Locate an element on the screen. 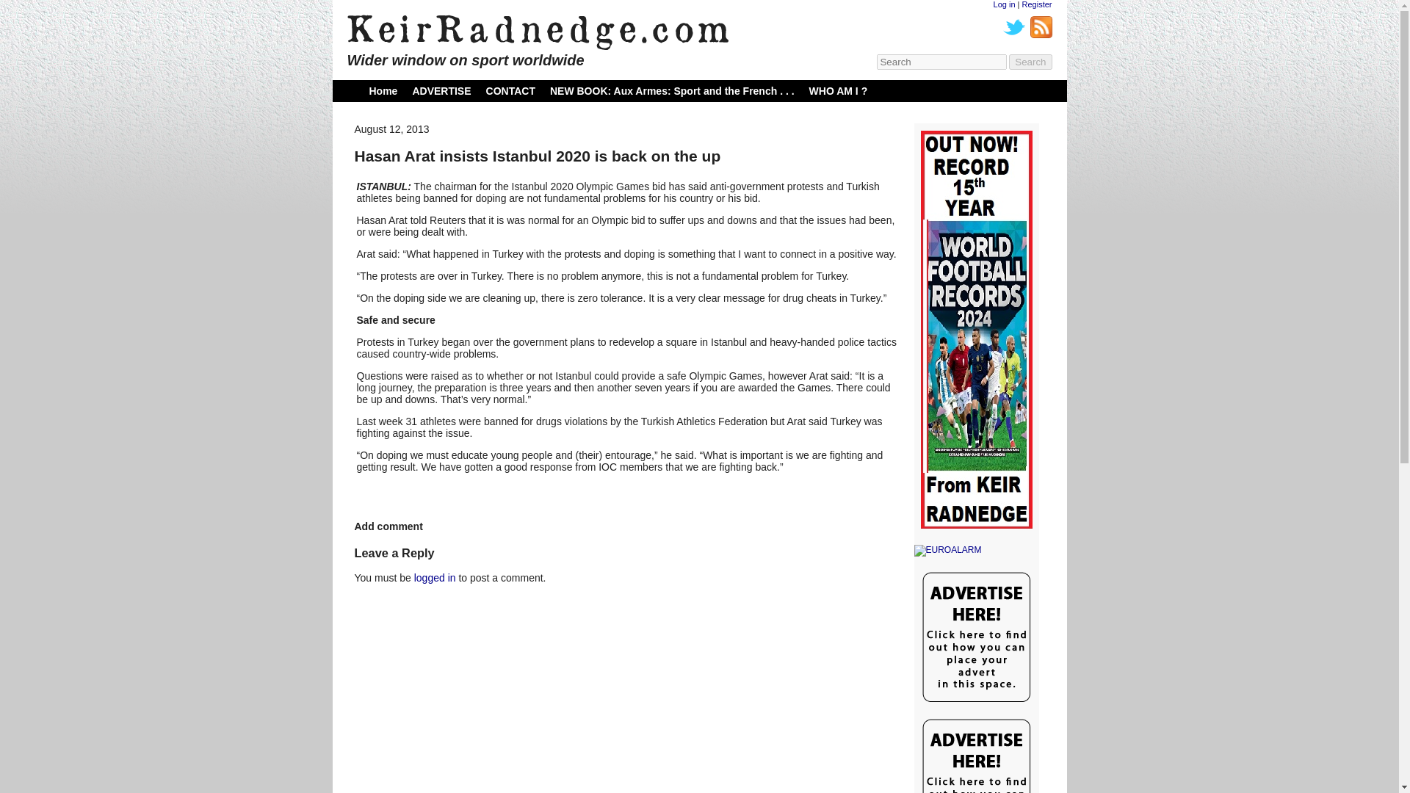 The image size is (1410, 793). Home is located at coordinates (383, 90).